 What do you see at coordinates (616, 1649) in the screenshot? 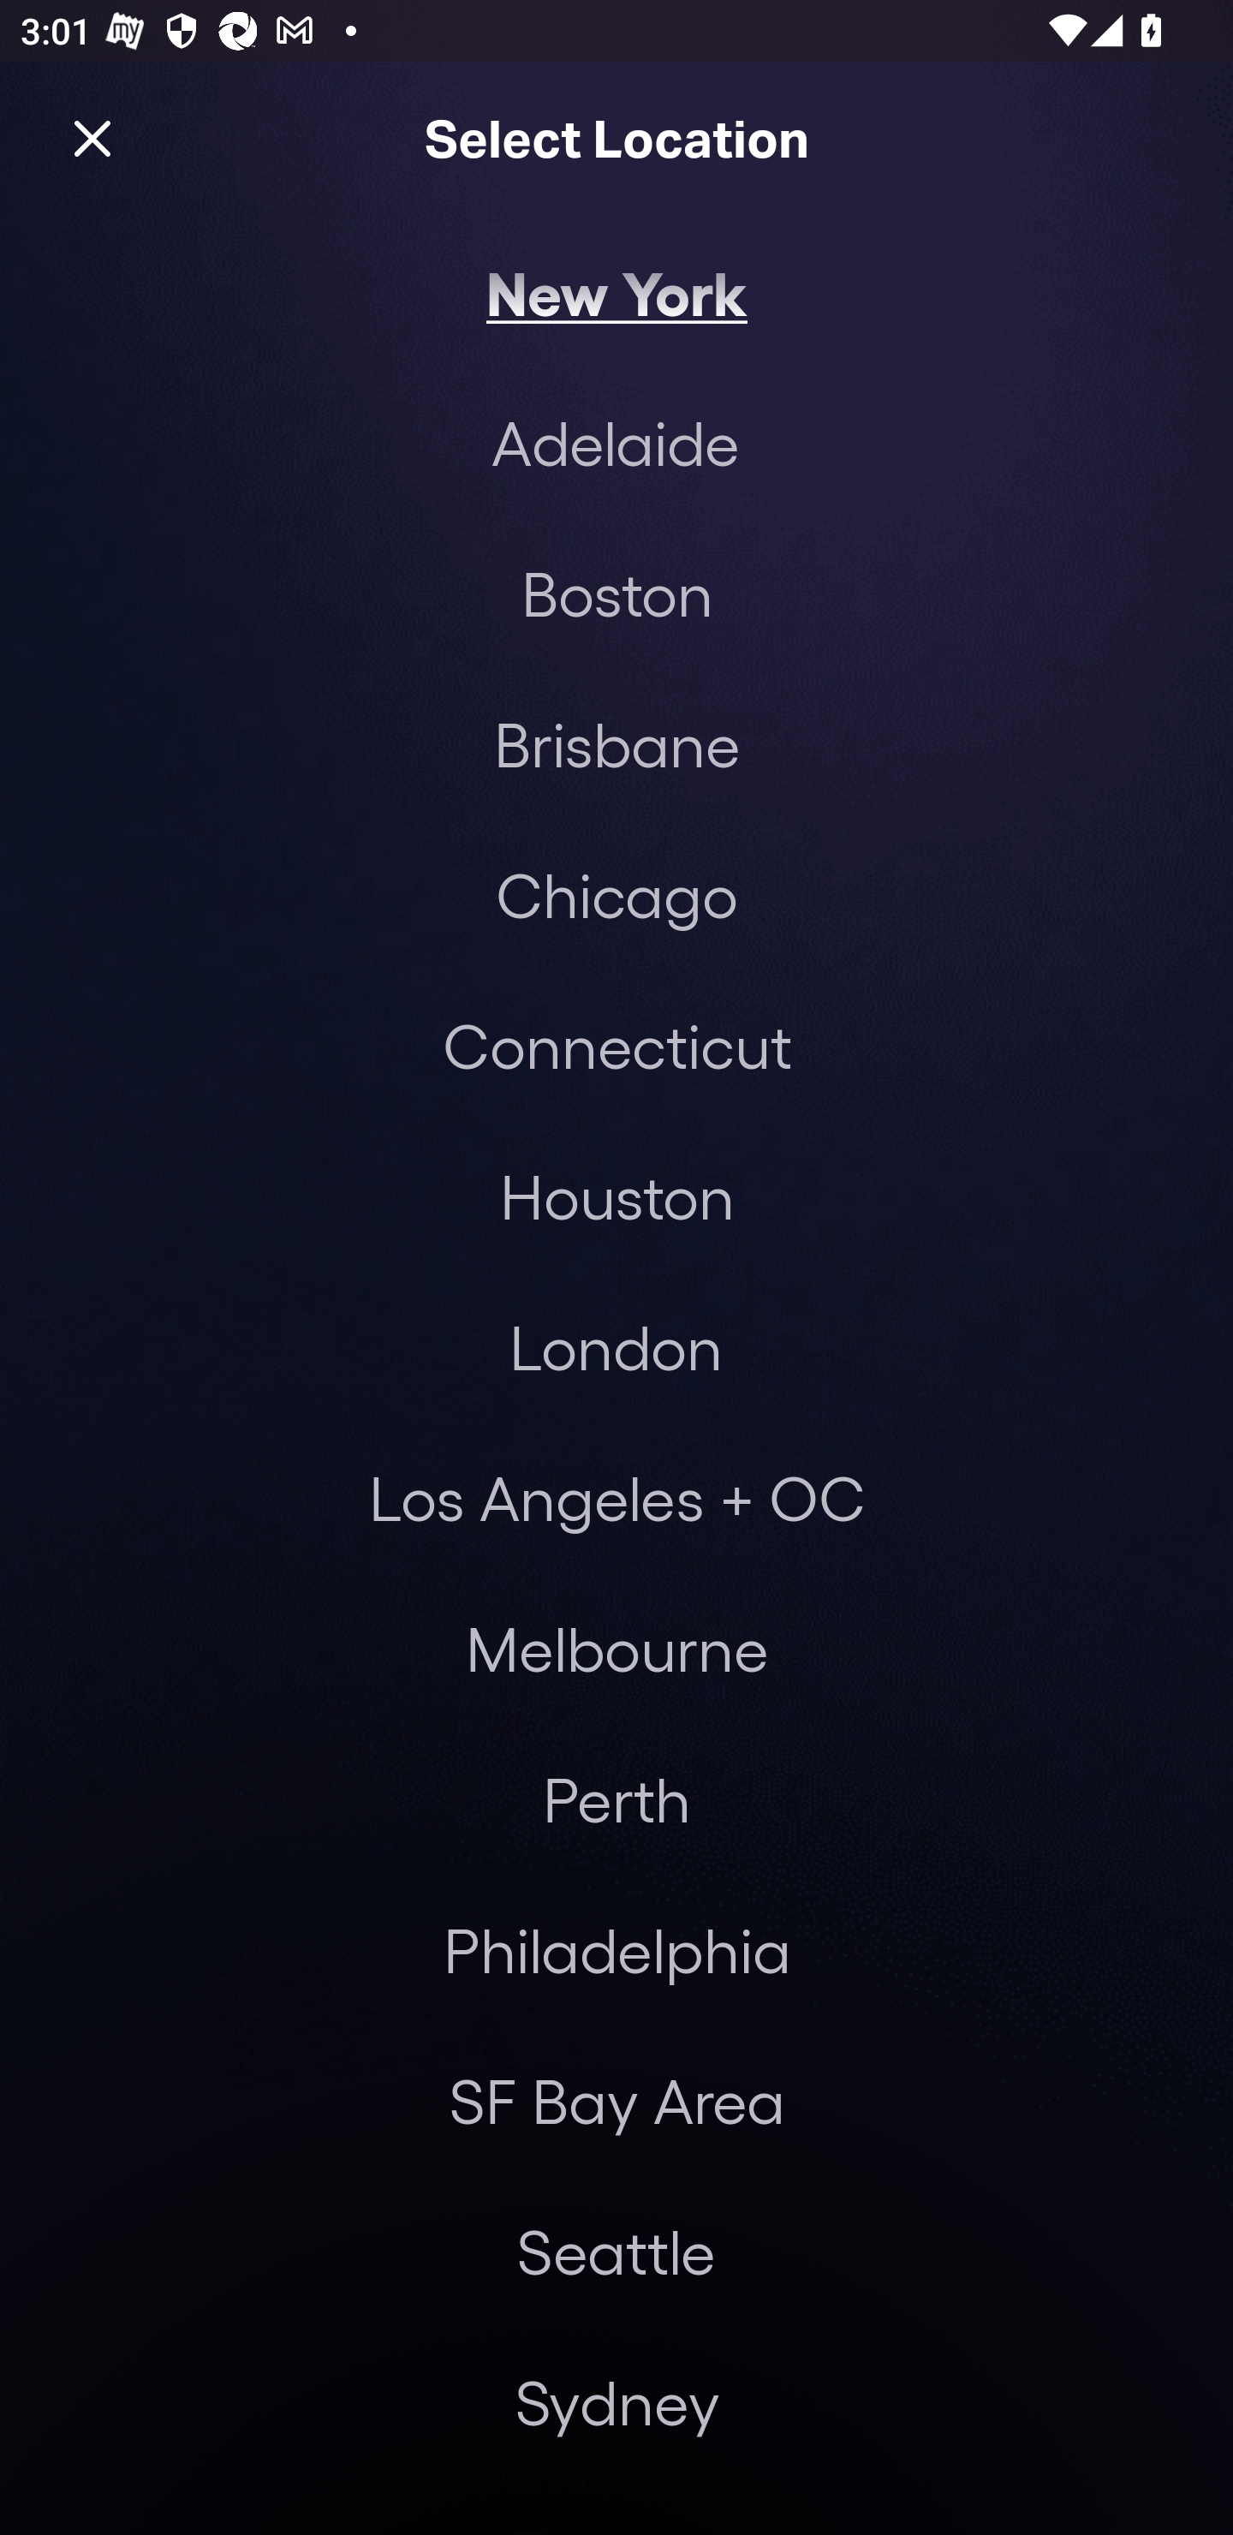
I see `Melbourne` at bounding box center [616, 1649].